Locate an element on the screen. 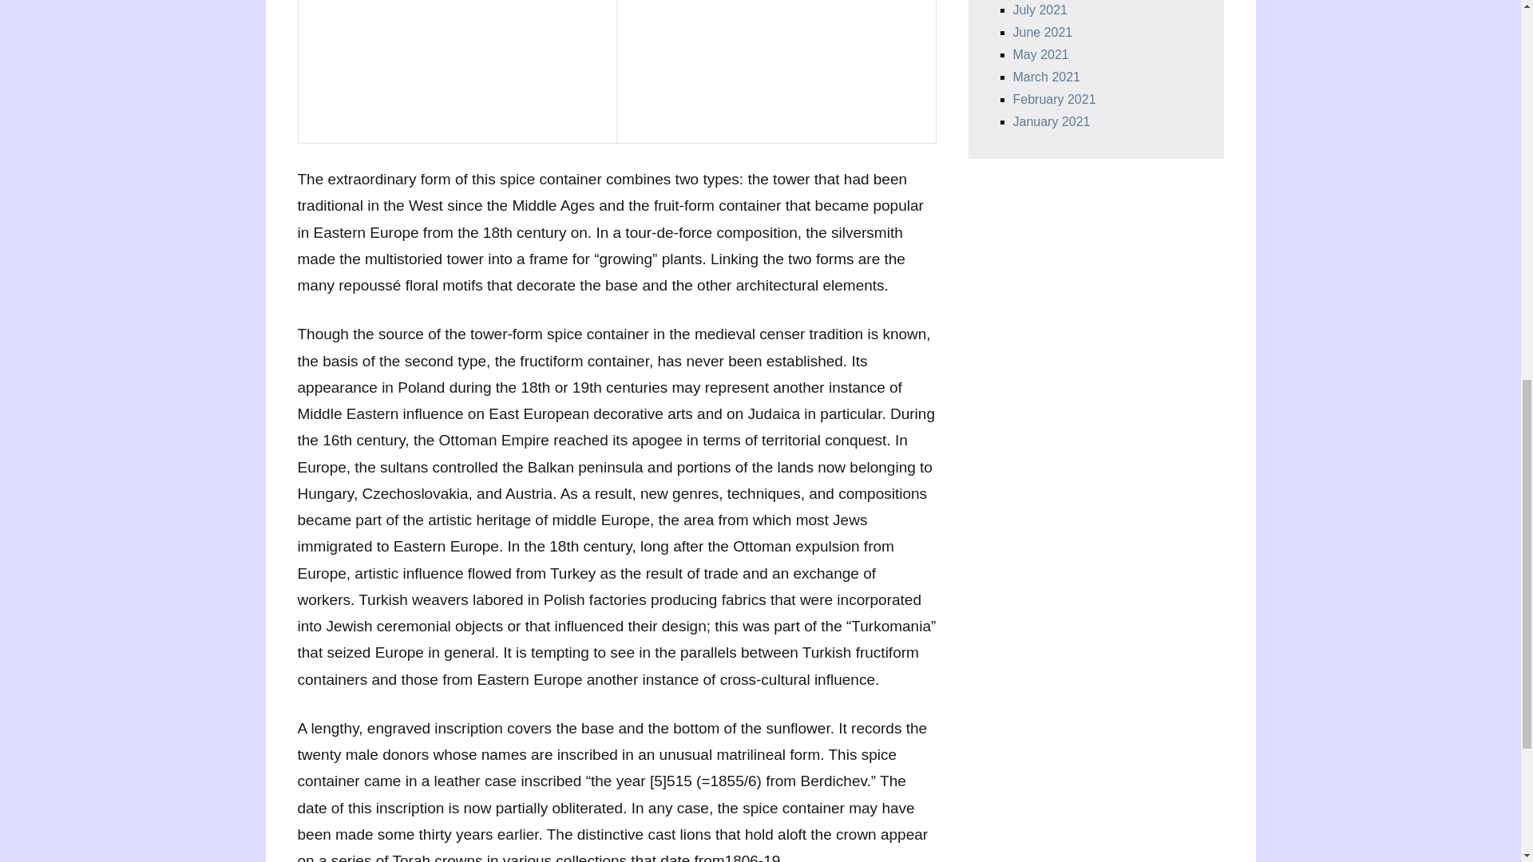 This screenshot has height=862, width=1533. July 2021 is located at coordinates (1040, 10).